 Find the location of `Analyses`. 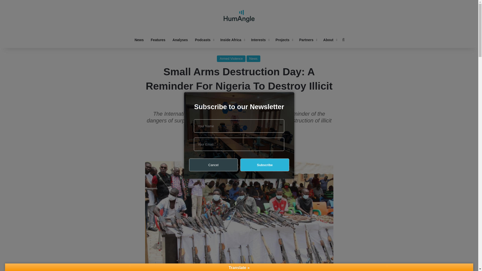

Analyses is located at coordinates (180, 40).